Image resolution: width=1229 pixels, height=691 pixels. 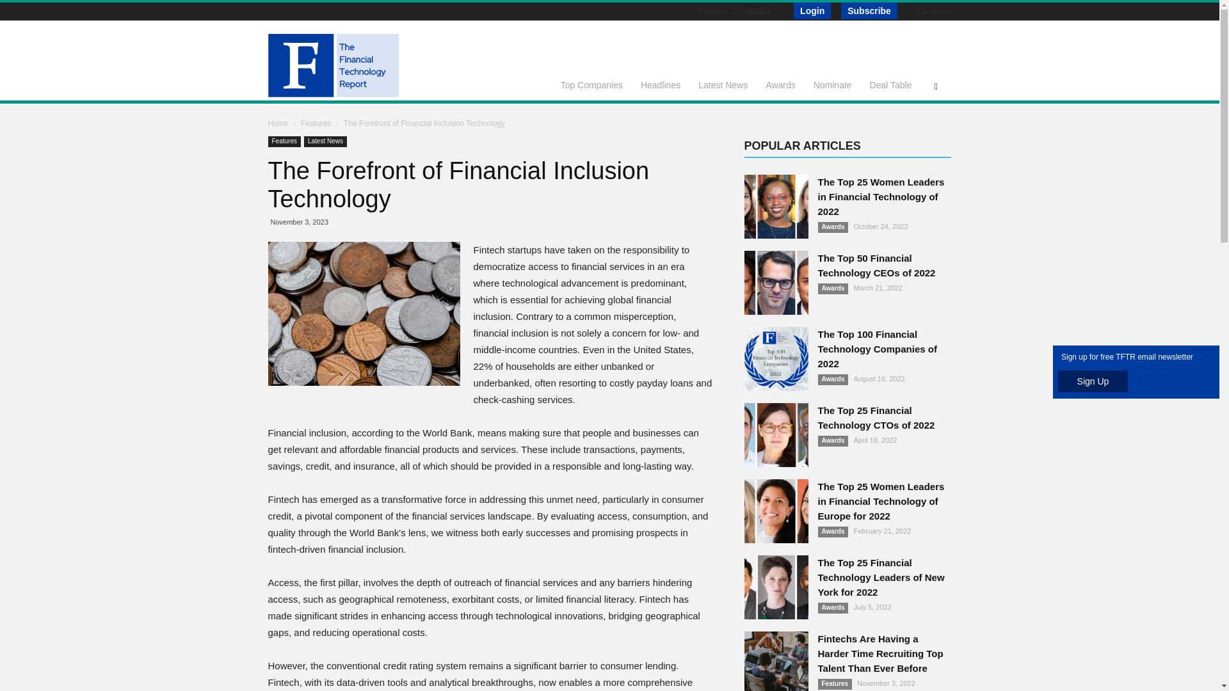 What do you see at coordinates (935, 11) in the screenshot?
I see `Contact us` at bounding box center [935, 11].